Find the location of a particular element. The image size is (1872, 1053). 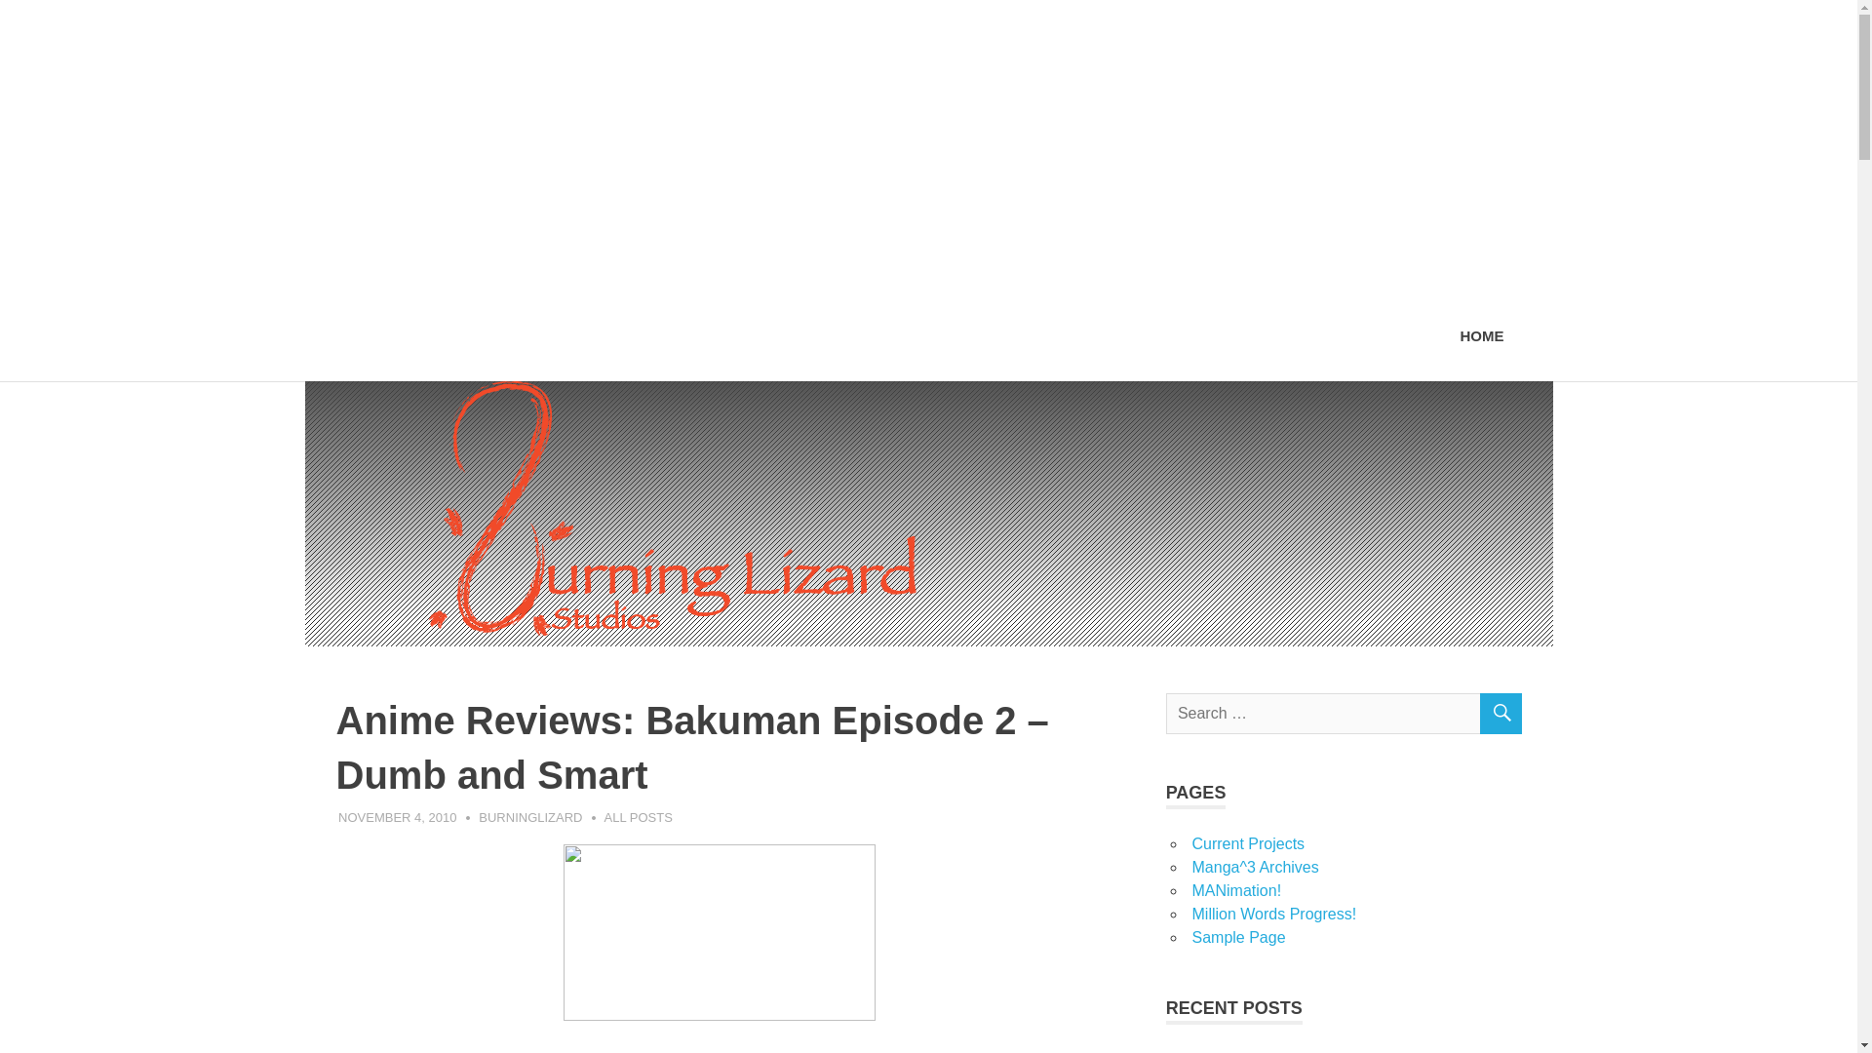

MANimation! is located at coordinates (1235, 891).